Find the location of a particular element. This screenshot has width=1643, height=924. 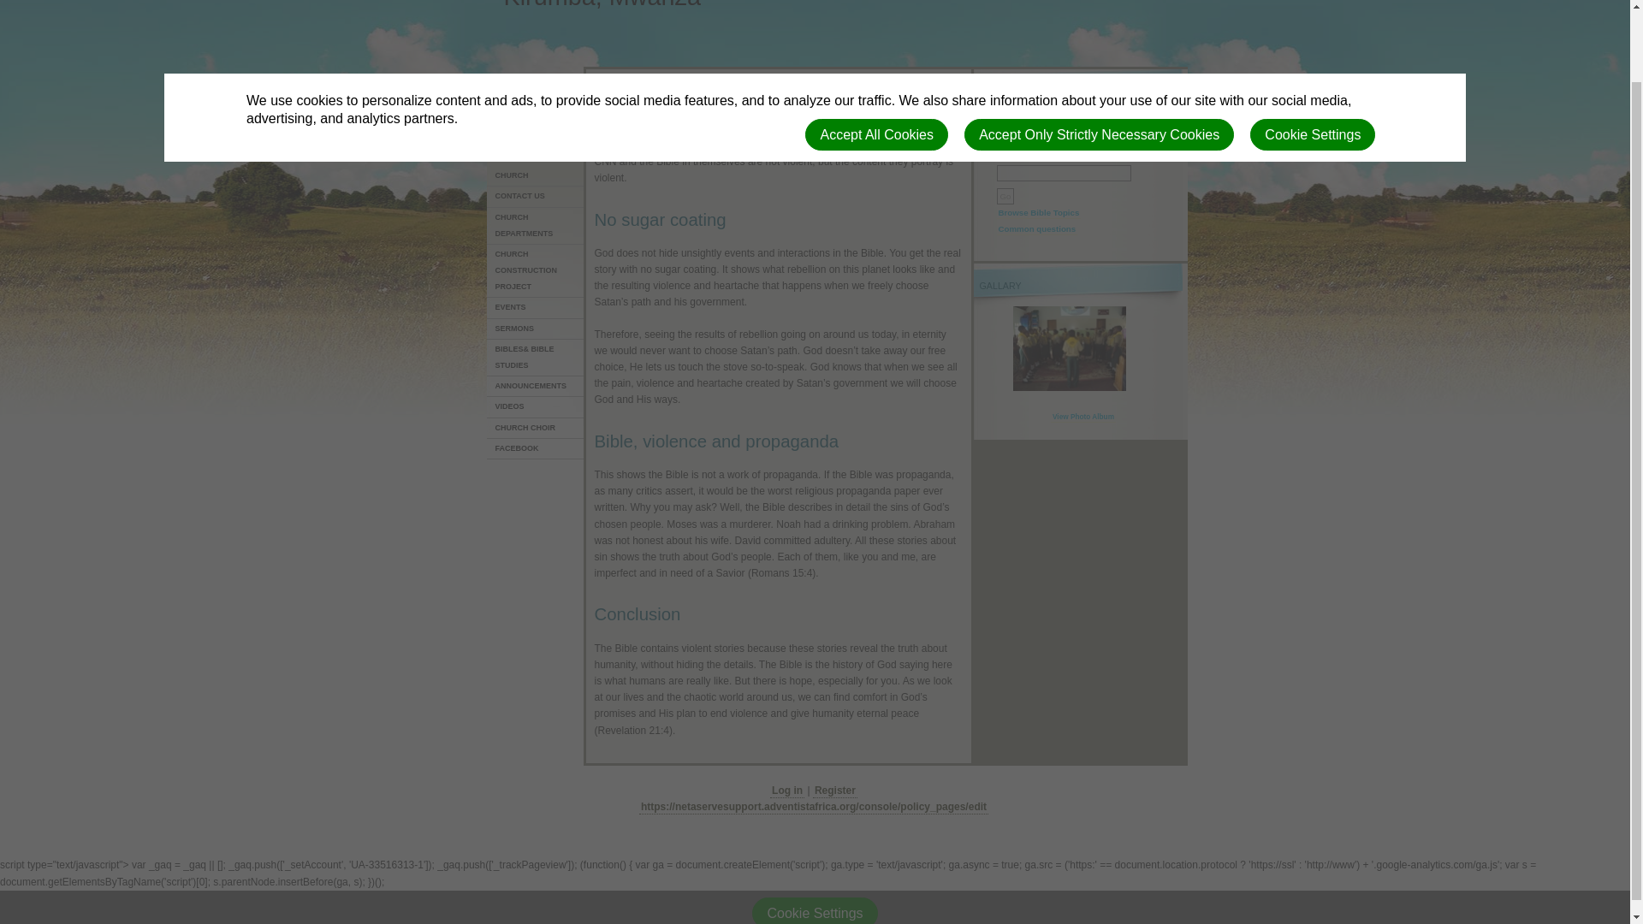

EVENTS is located at coordinates (536, 307).